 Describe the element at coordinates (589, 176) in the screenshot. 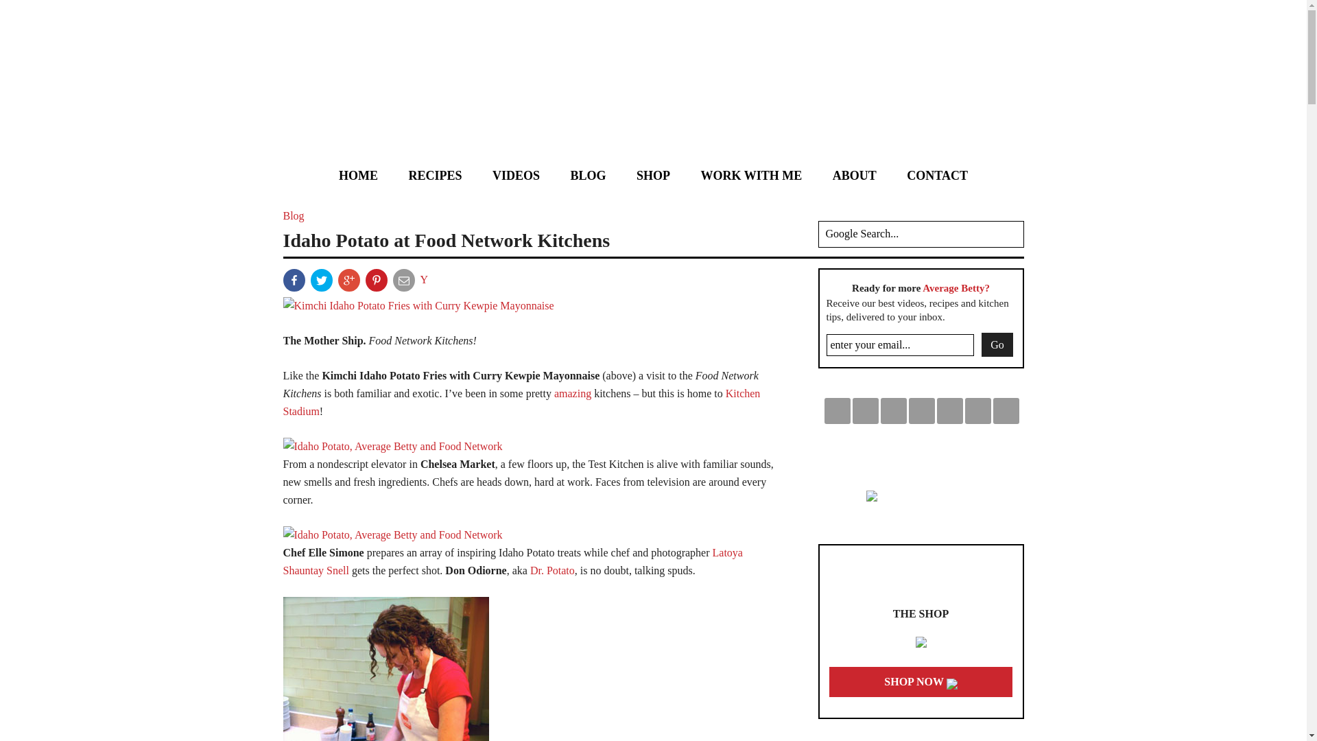

I see `BLOG` at that location.